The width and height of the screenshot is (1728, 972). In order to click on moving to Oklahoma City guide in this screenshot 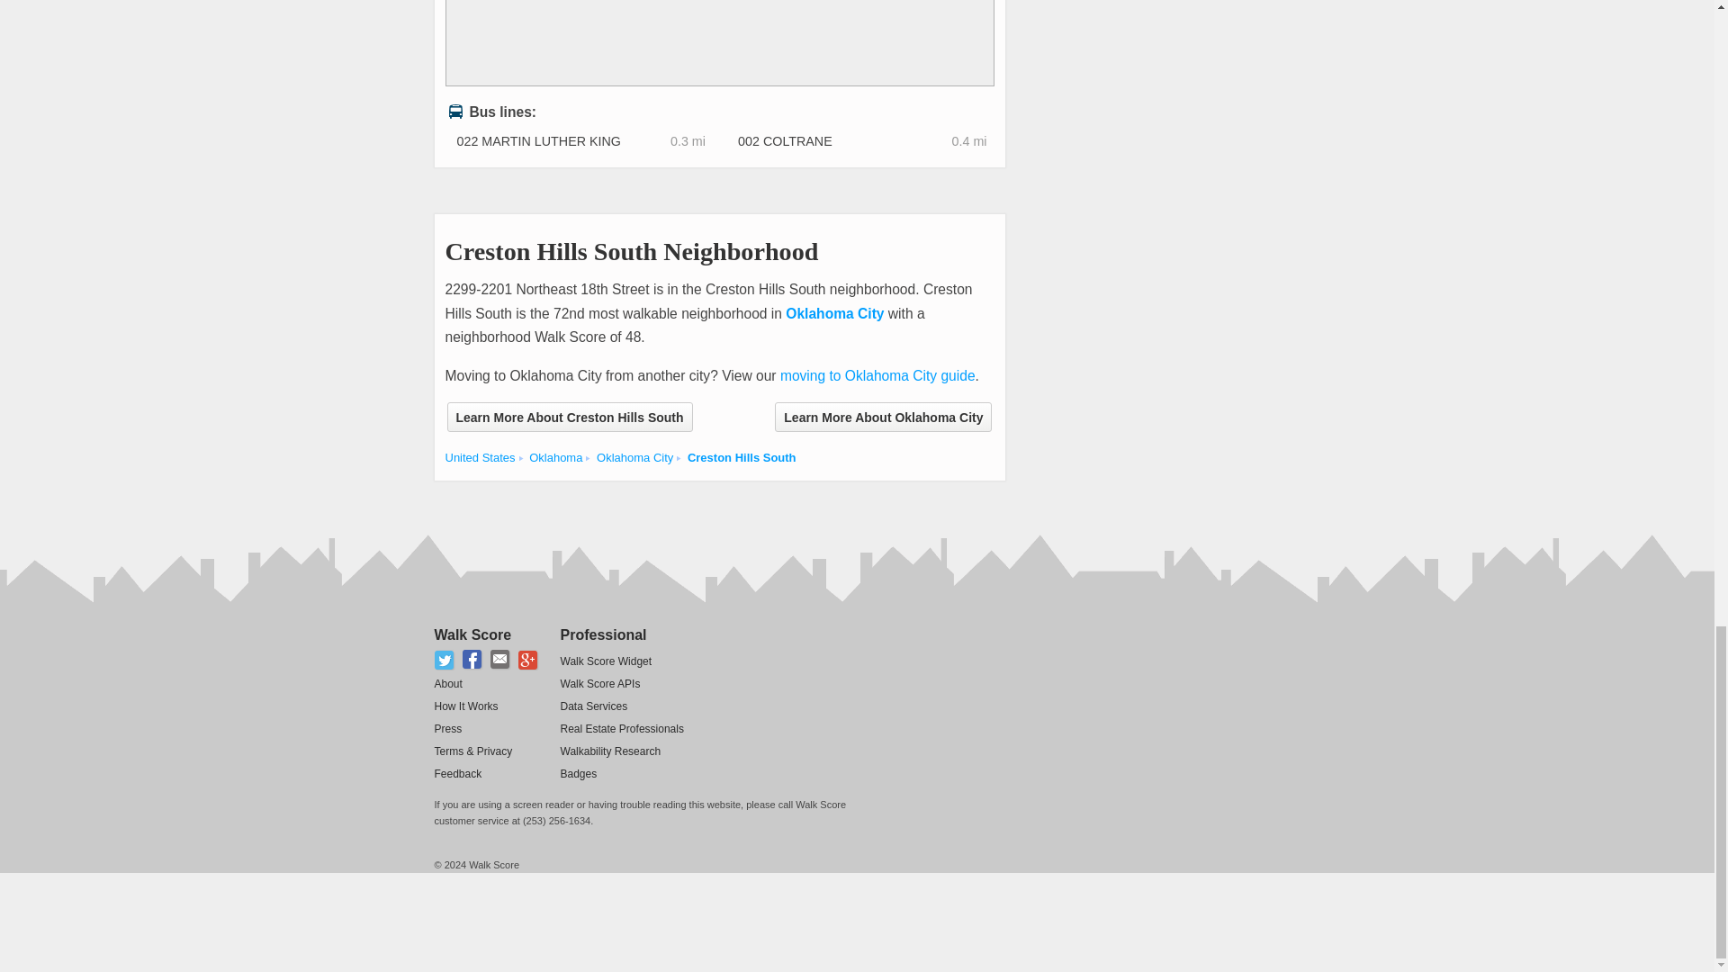, I will do `click(878, 375)`.